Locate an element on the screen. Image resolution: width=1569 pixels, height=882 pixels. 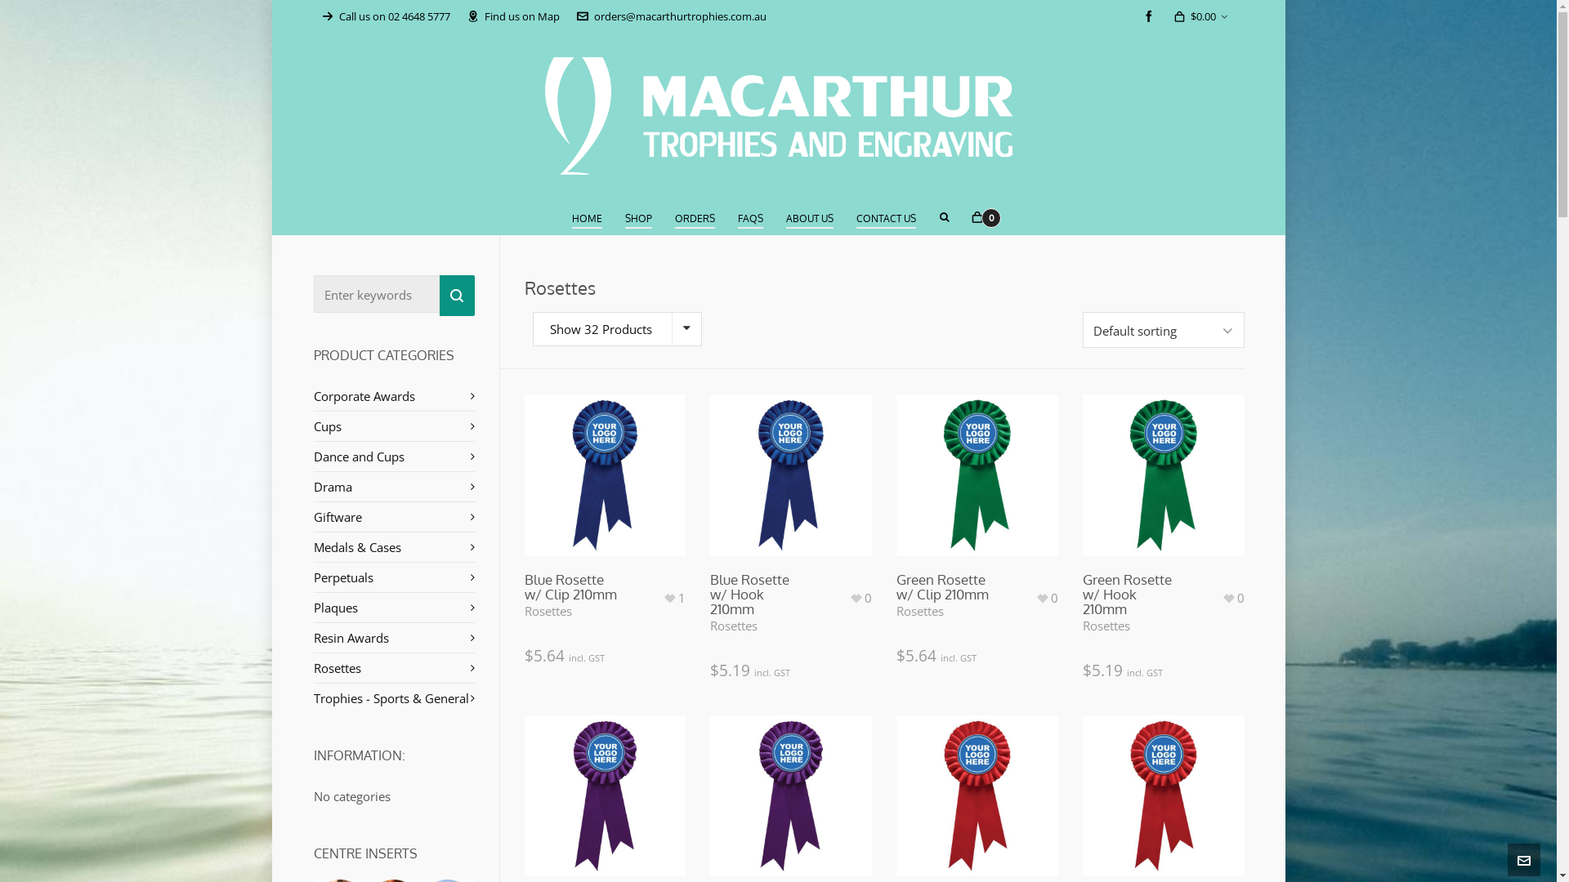
Medals & Cases is located at coordinates (394, 547).